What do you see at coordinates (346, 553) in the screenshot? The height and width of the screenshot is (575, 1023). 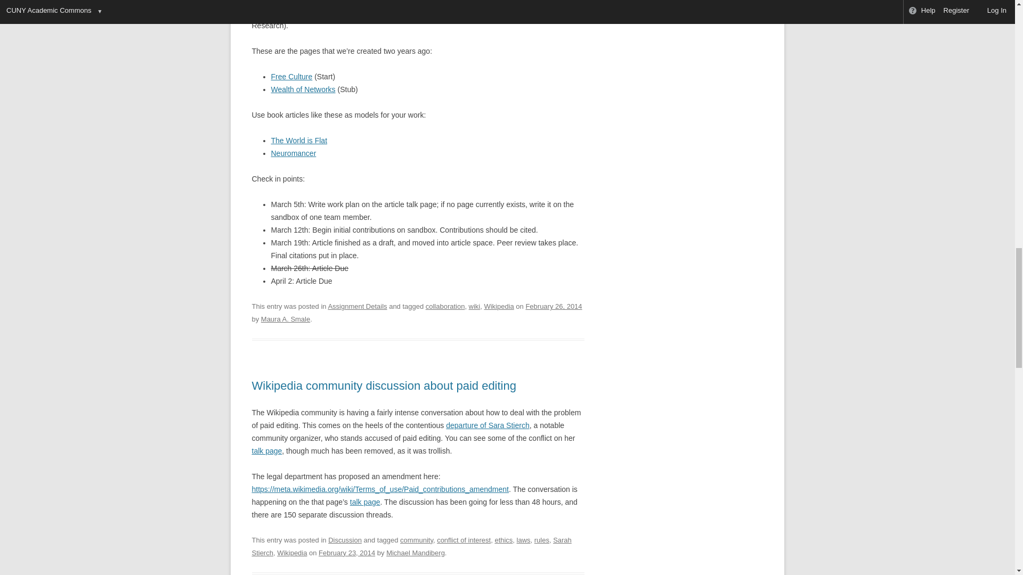 I see `10:12 am` at bounding box center [346, 553].